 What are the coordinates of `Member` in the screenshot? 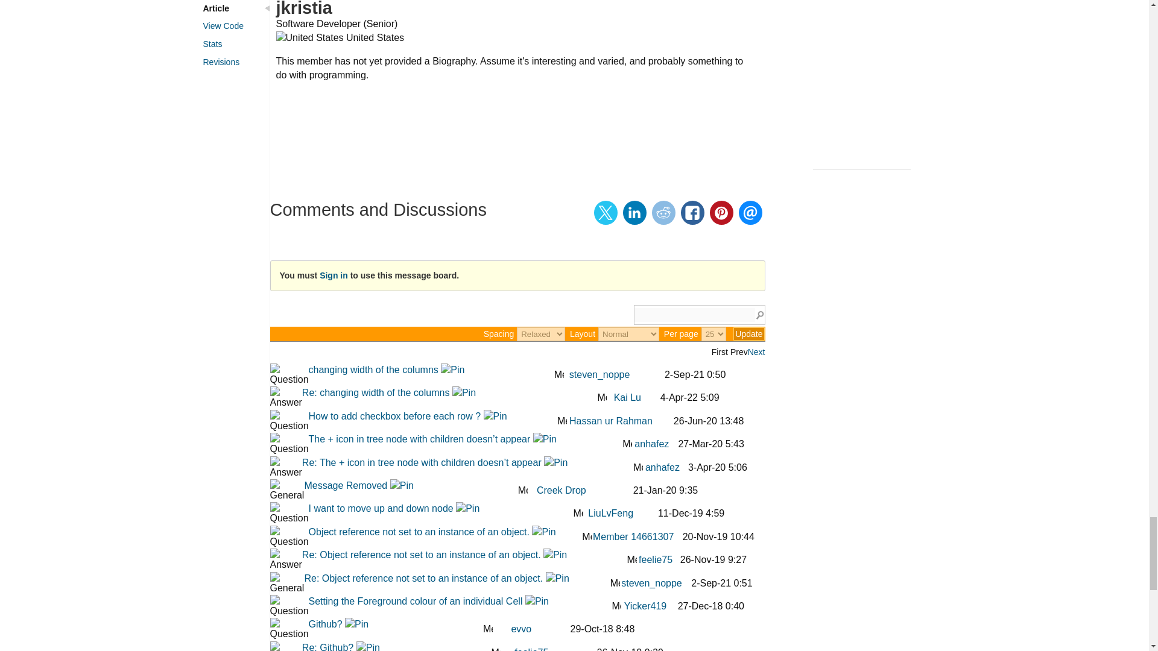 It's located at (559, 373).